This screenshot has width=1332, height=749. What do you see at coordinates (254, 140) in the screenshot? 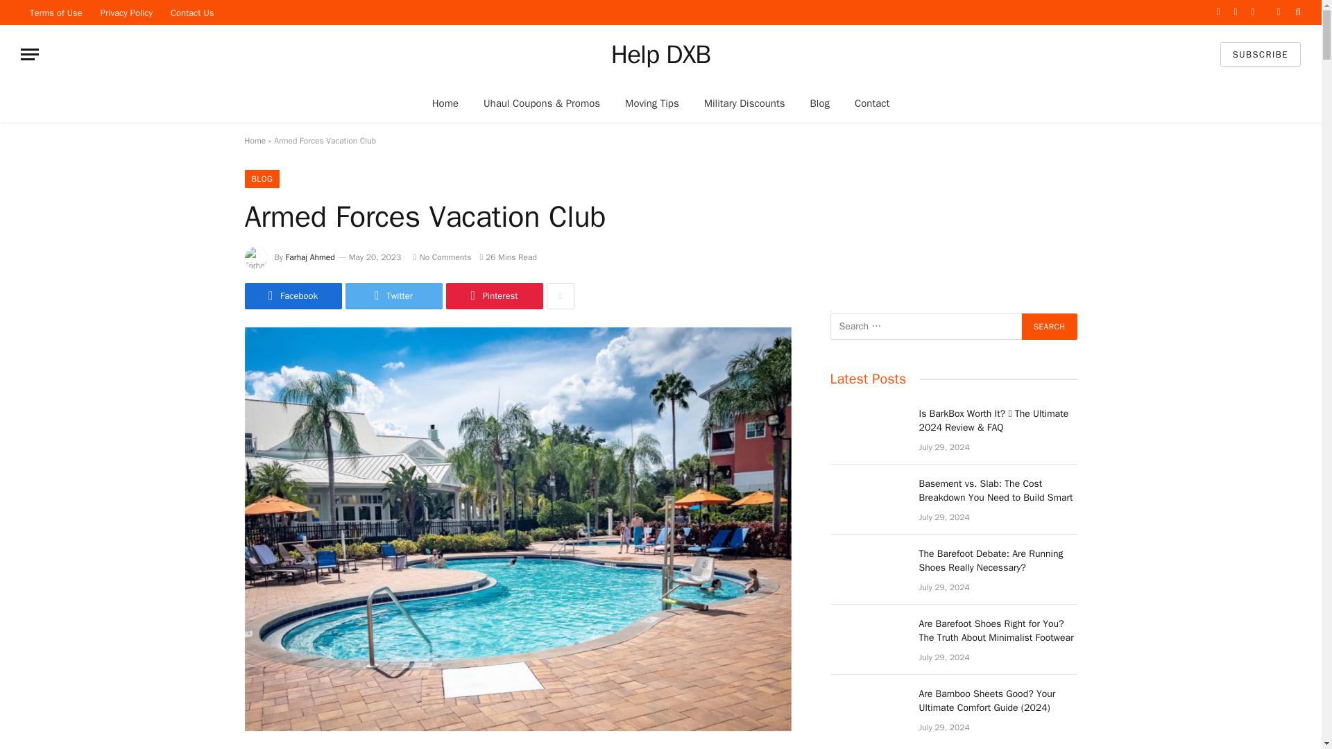
I see `Home` at bounding box center [254, 140].